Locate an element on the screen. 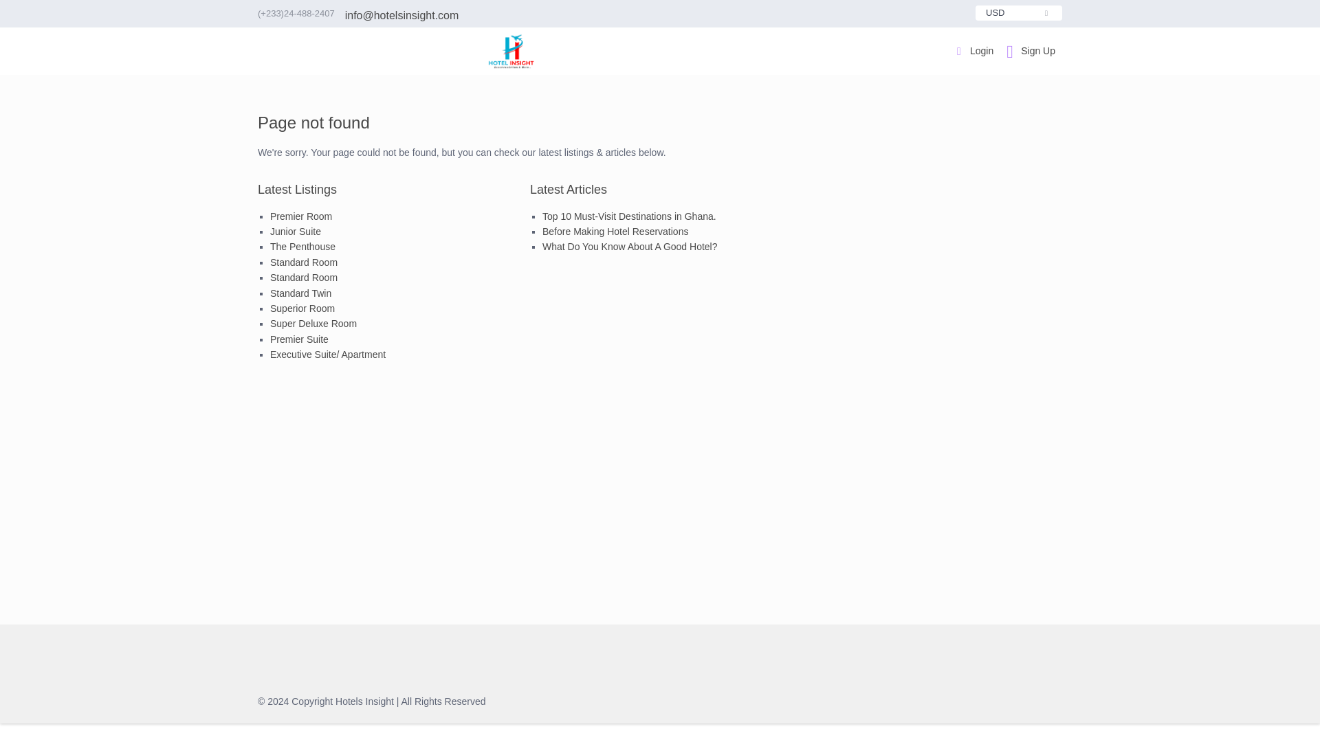  Super Deluxe Room is located at coordinates (313, 324).